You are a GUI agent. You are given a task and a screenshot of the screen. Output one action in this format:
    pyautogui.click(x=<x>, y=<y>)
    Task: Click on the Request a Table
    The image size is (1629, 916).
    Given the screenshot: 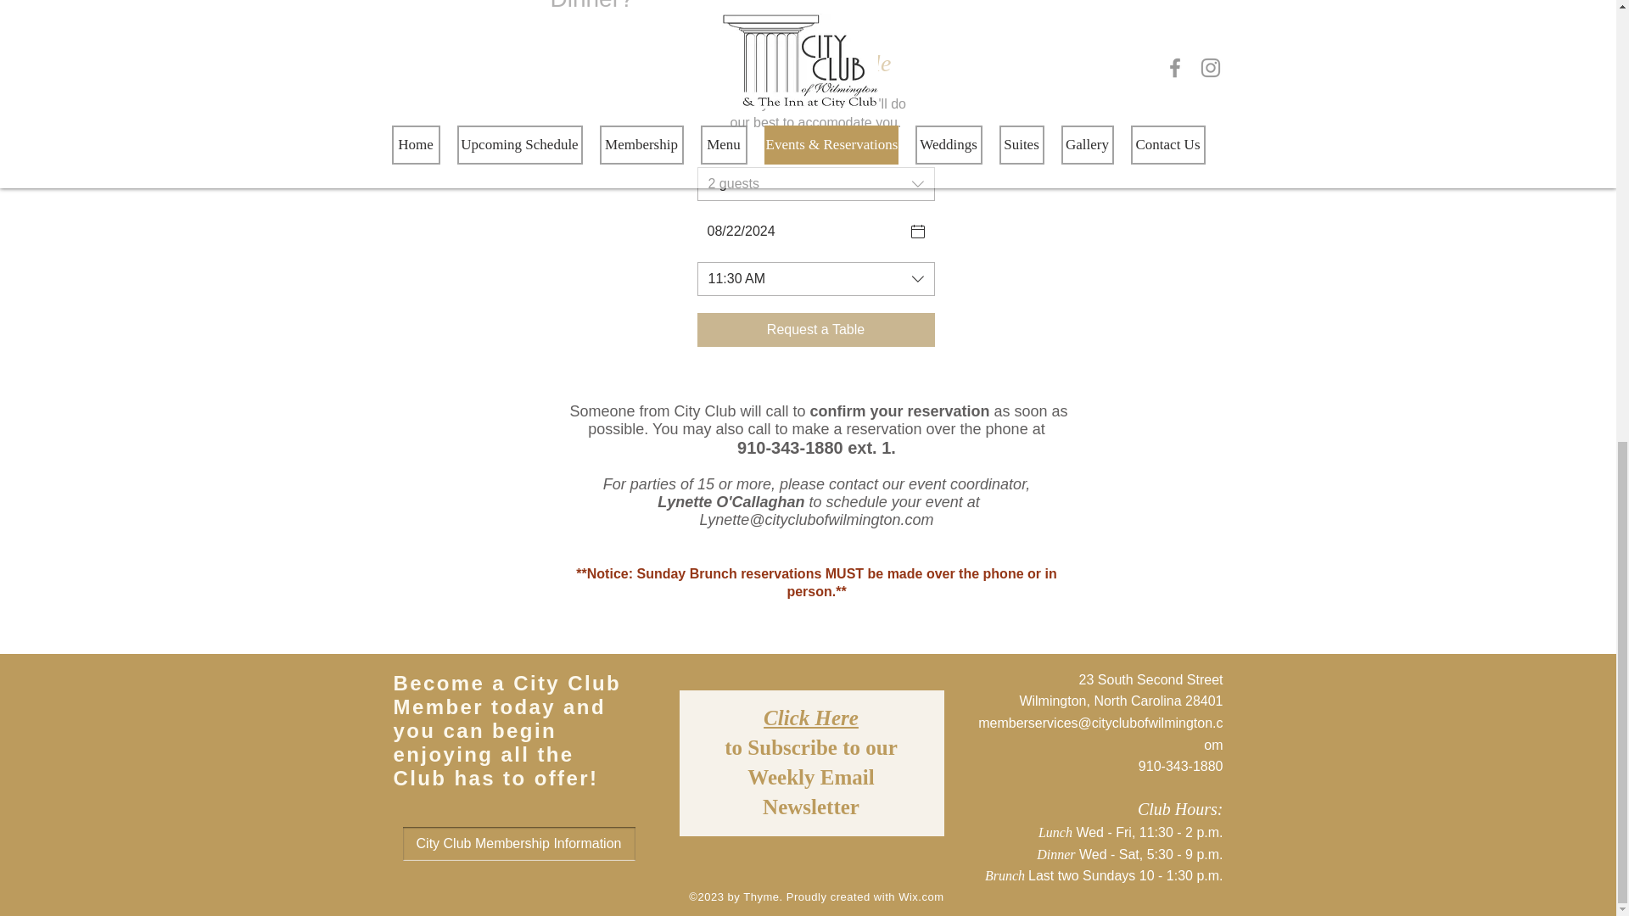 What is the action you would take?
    pyautogui.click(x=816, y=330)
    